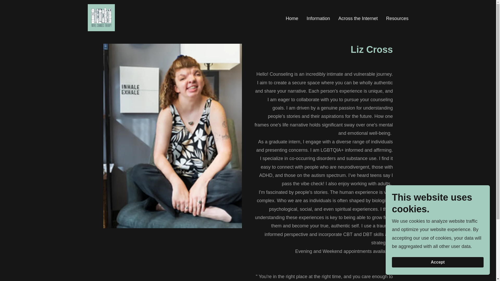 Image resolution: width=500 pixels, height=281 pixels. Describe the element at coordinates (358, 18) in the screenshot. I see `Across the Internet` at that location.